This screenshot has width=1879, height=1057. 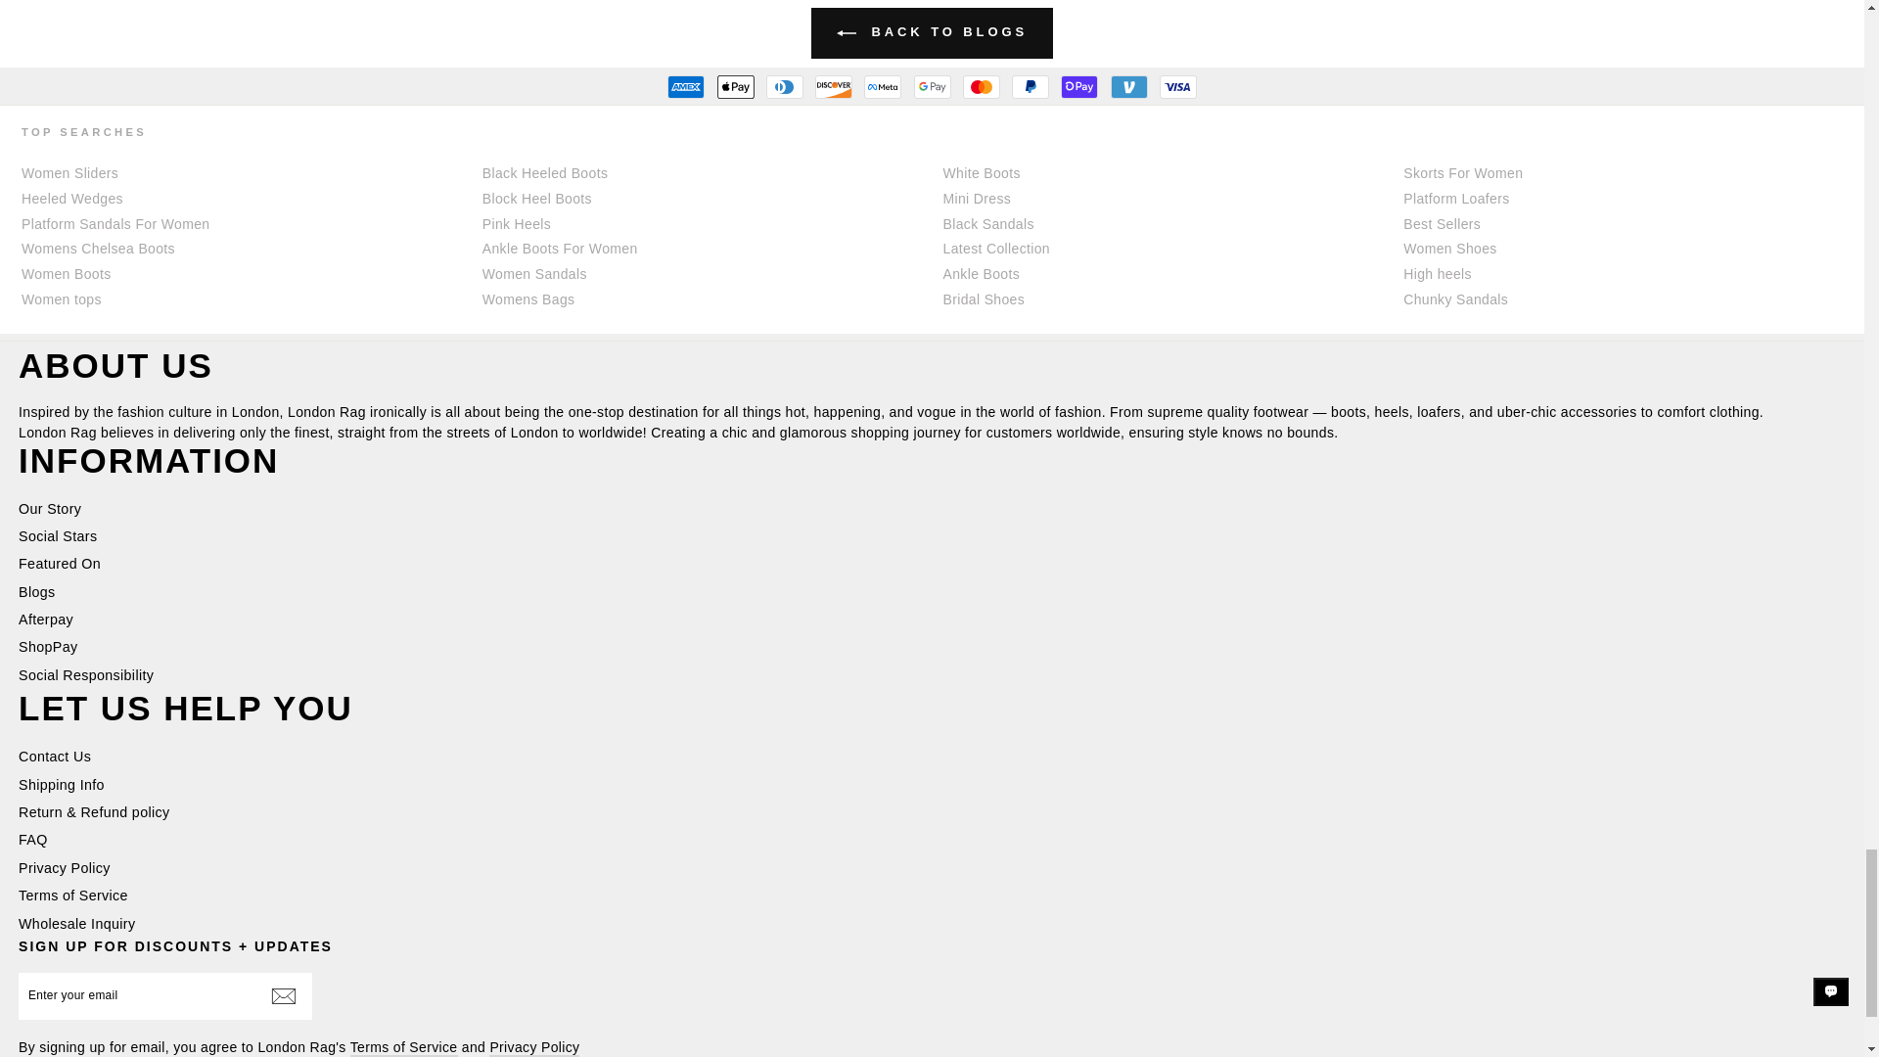 What do you see at coordinates (785, 86) in the screenshot?
I see `Diners Club` at bounding box center [785, 86].